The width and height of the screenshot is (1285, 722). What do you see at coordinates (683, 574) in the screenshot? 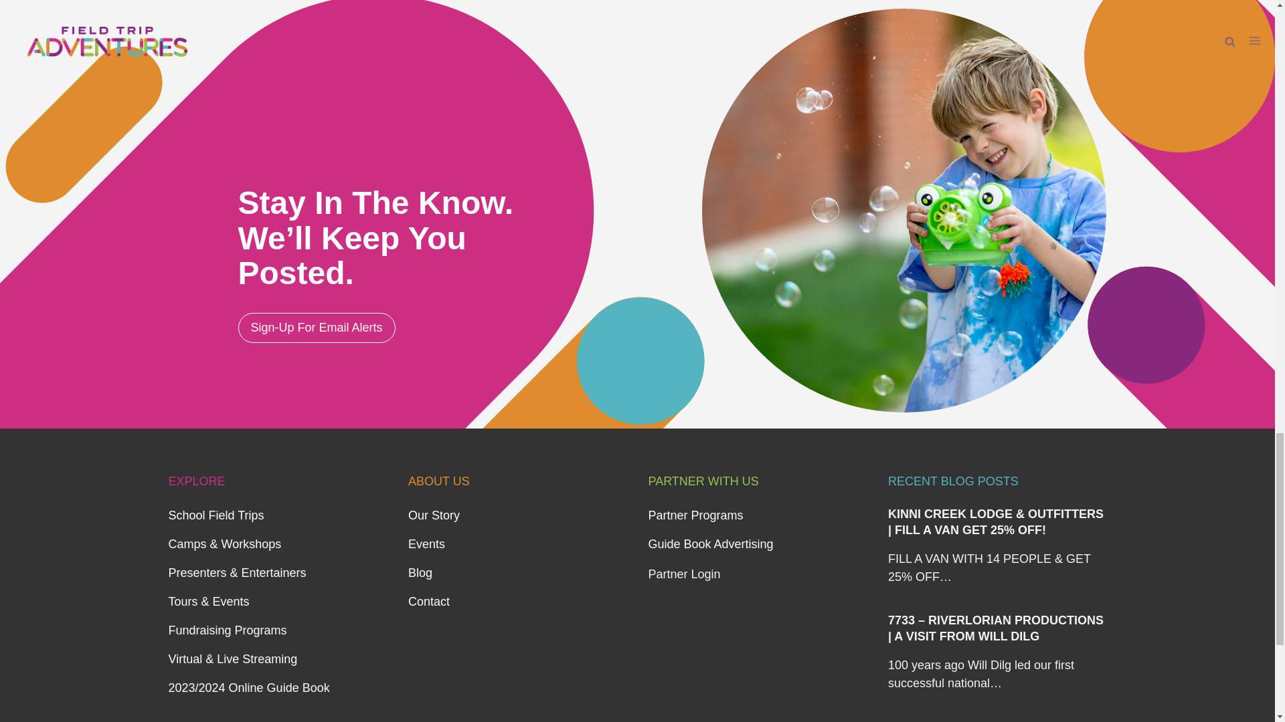
I see `Partner Login` at bounding box center [683, 574].